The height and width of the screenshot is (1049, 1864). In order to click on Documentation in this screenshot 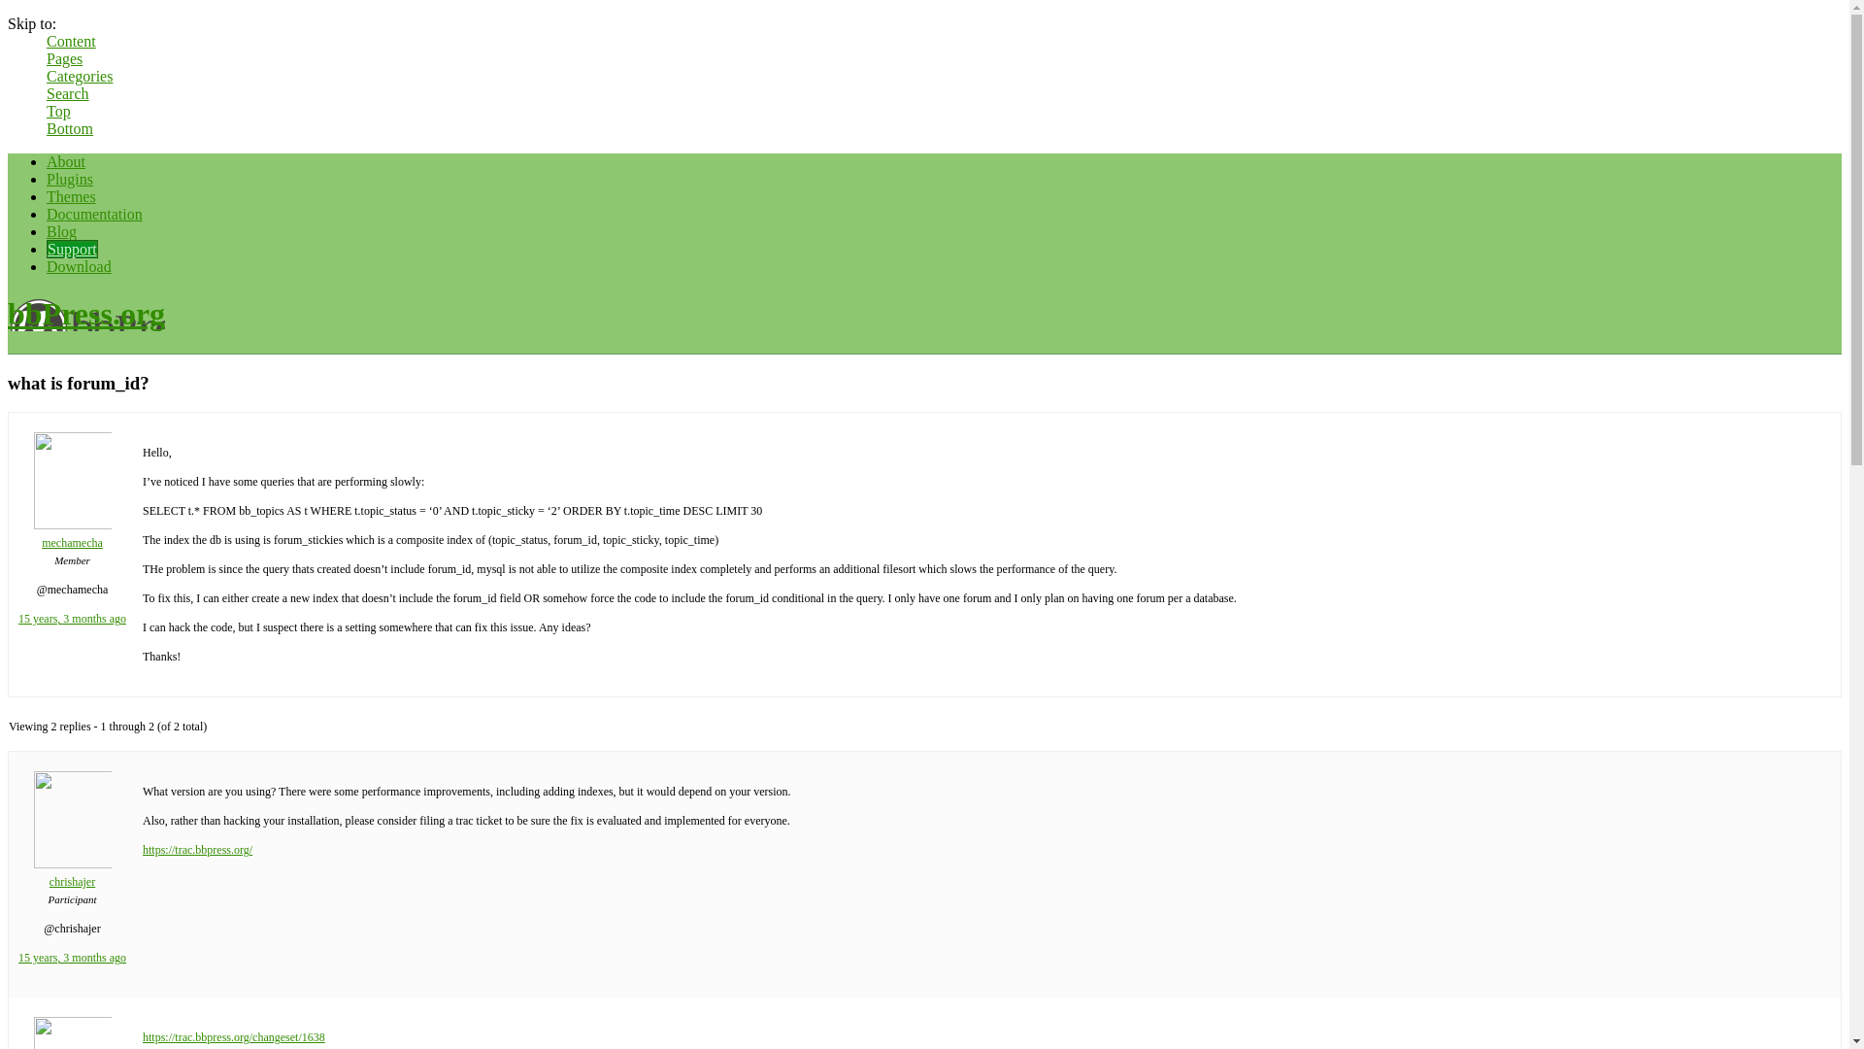, I will do `click(95, 231)`.